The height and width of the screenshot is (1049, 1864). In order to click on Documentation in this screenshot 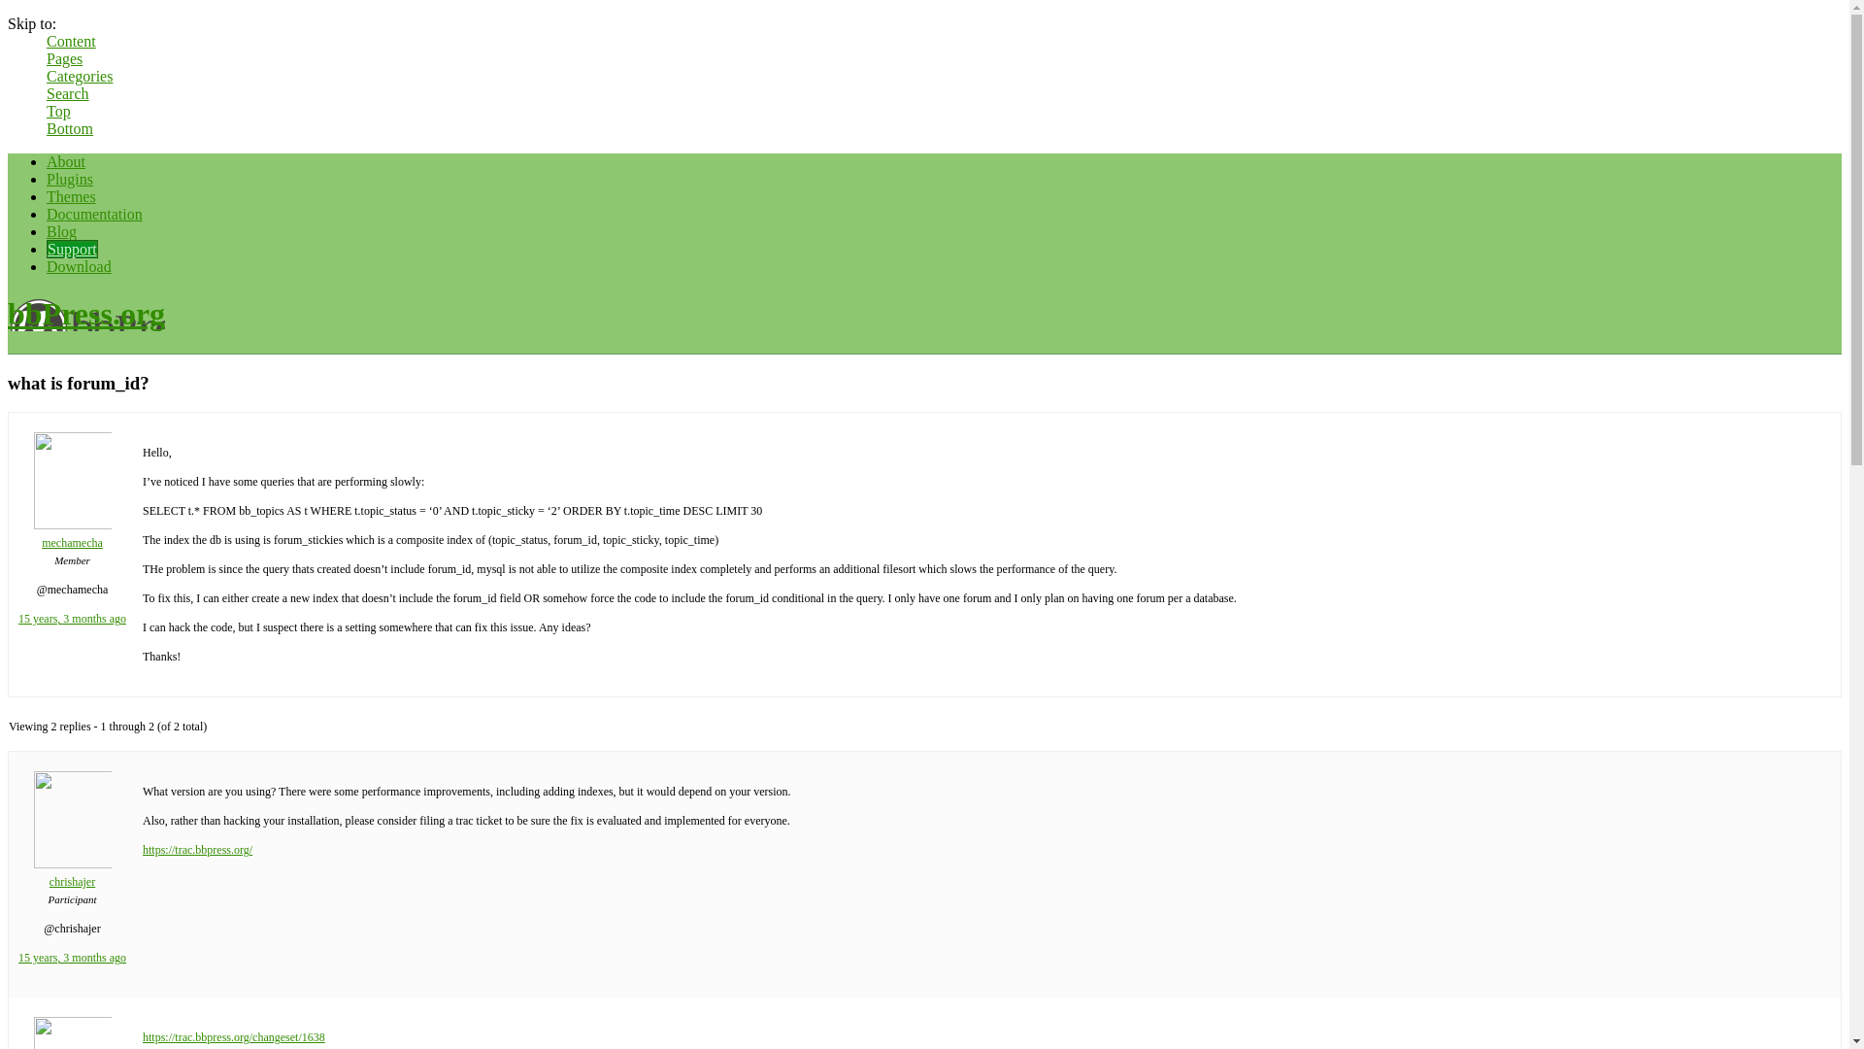, I will do `click(95, 231)`.